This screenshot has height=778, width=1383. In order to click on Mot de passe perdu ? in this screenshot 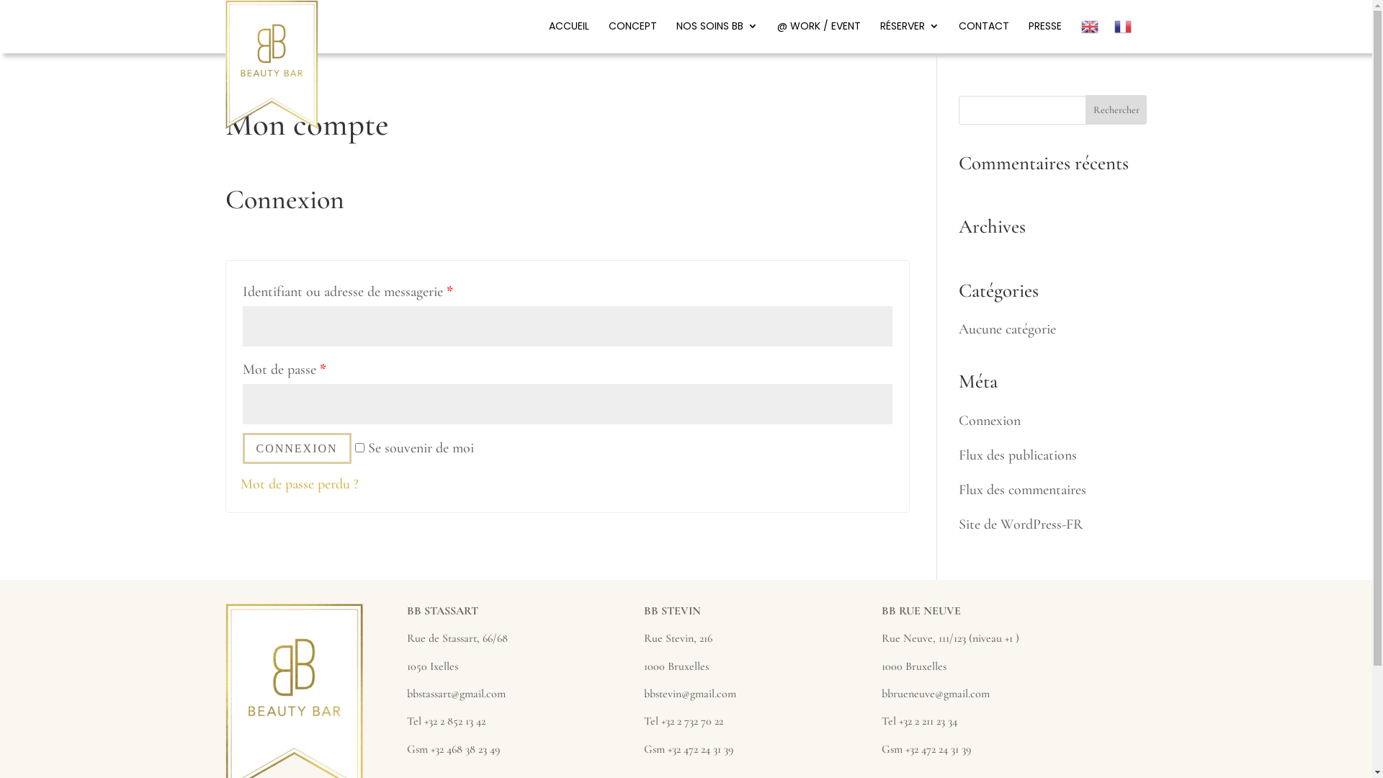, I will do `click(300, 484)`.